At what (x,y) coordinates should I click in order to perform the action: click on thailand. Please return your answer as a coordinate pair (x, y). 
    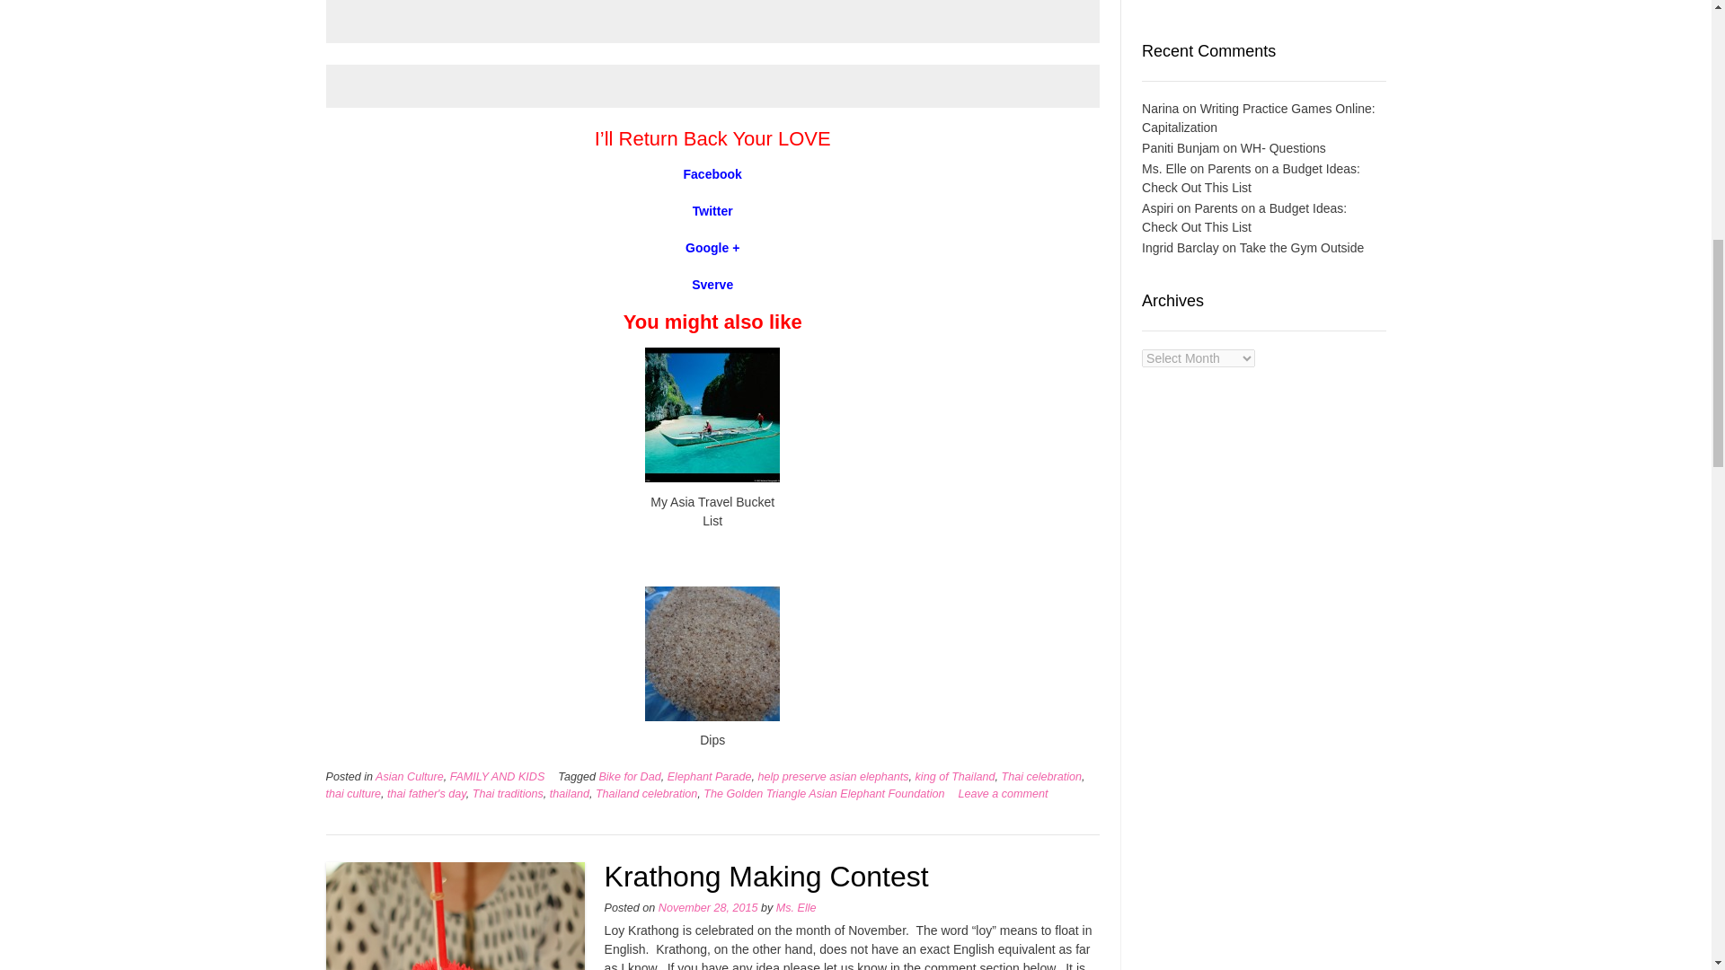
    Looking at the image, I should click on (570, 794).